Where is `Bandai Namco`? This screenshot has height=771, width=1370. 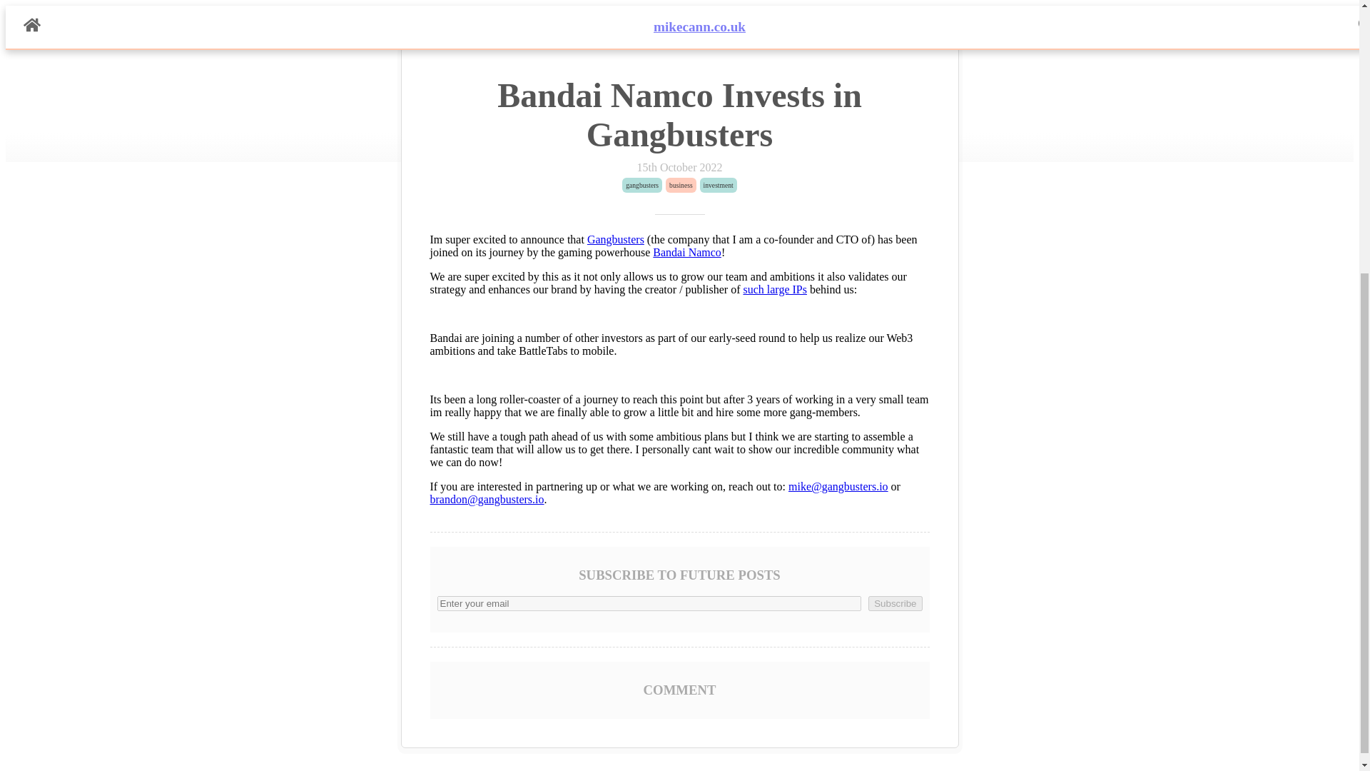 Bandai Namco is located at coordinates (687, 251).